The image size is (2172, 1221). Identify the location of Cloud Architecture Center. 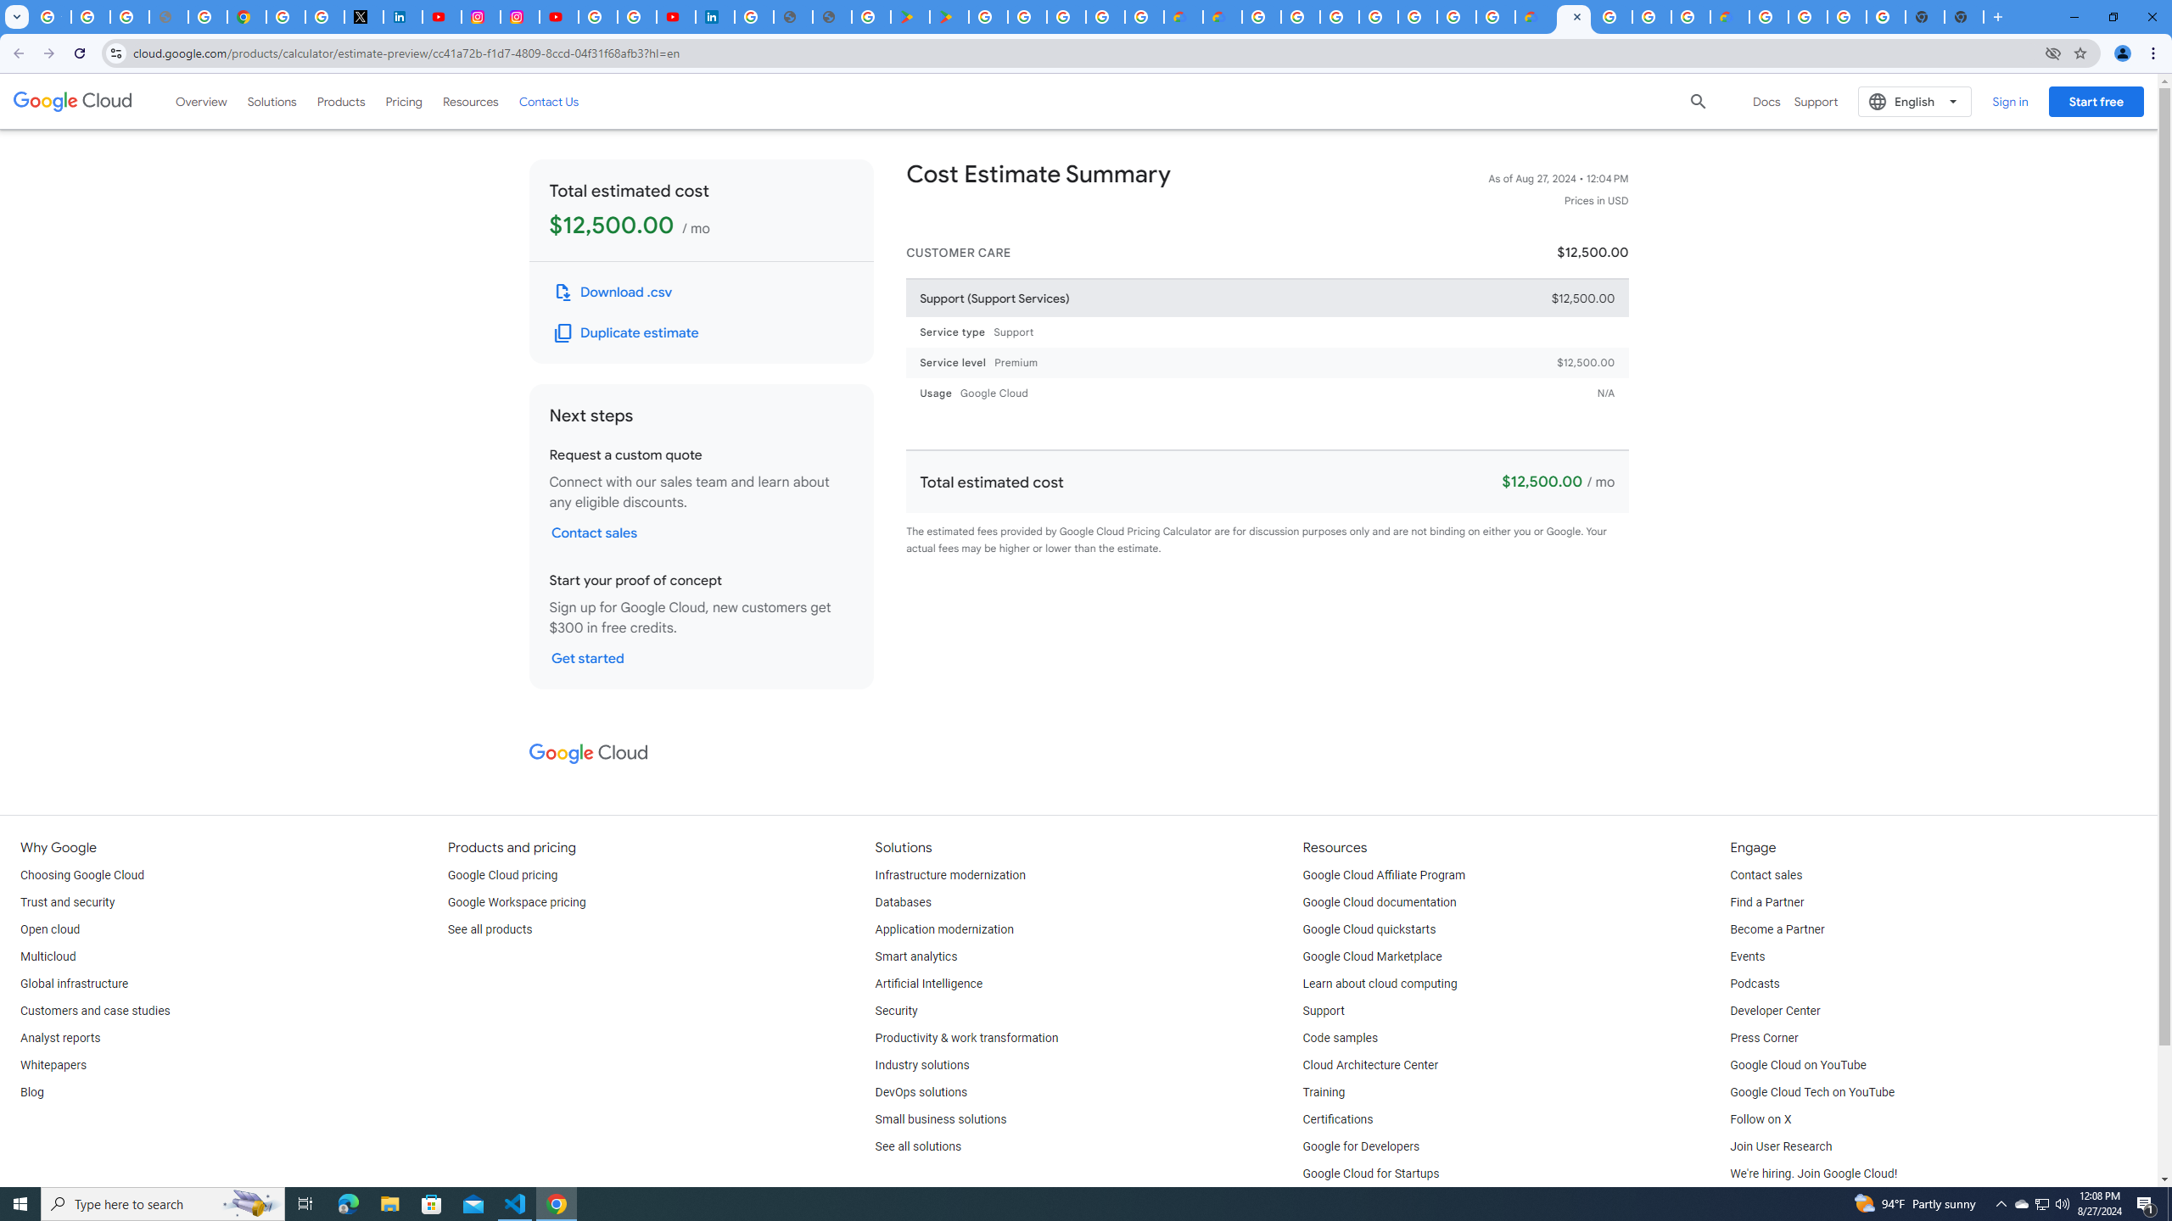
(1370, 1065).